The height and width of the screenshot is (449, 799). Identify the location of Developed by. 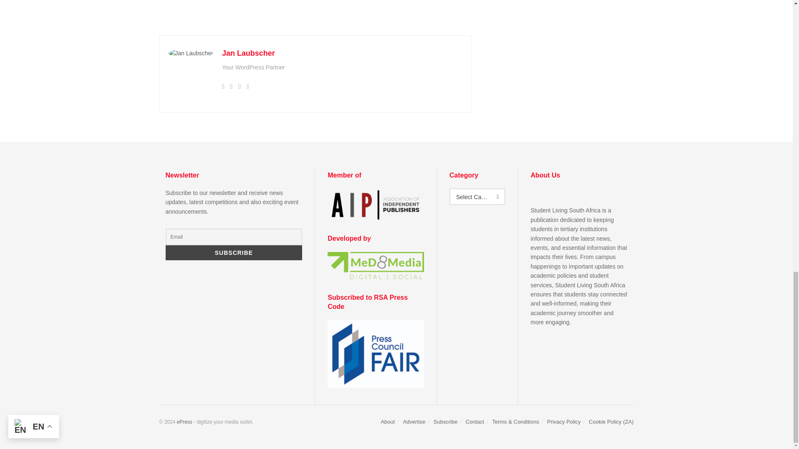
(376, 266).